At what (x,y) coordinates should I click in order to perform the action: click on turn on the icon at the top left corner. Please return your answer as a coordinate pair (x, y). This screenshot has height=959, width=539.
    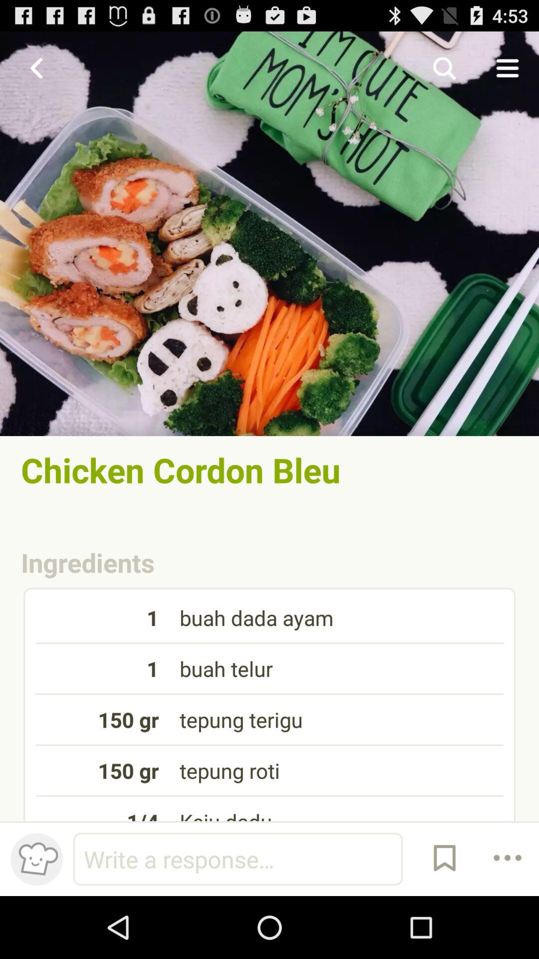
    Looking at the image, I should click on (36, 68).